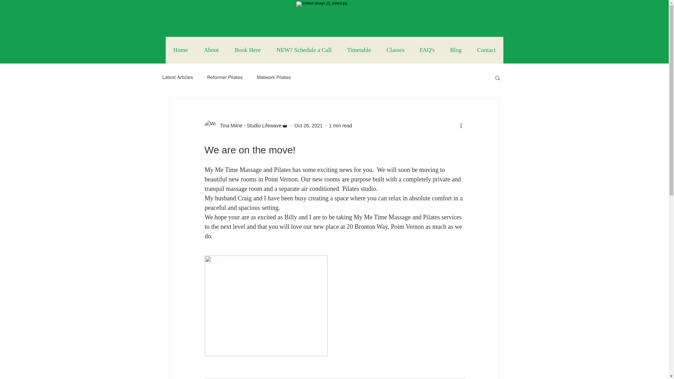 This screenshot has height=379, width=674. I want to click on Timetable, so click(358, 50).